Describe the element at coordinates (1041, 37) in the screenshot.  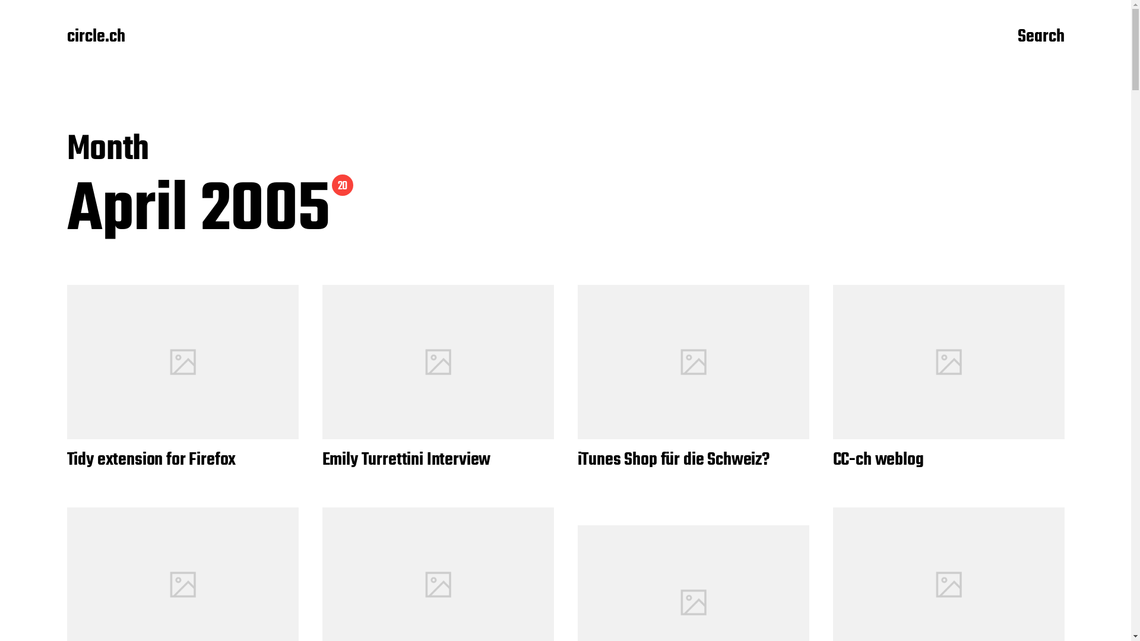
I see `Search` at that location.